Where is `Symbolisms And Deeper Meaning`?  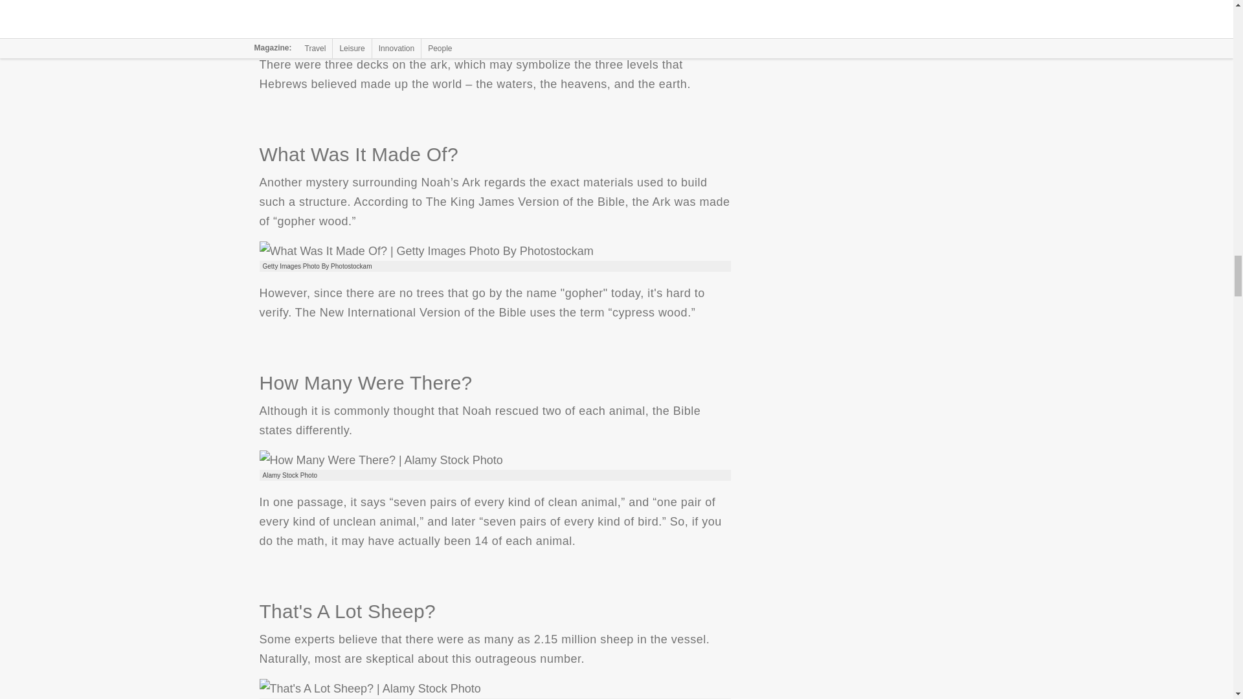
Symbolisms And Deeper Meaning is located at coordinates (405, 22).